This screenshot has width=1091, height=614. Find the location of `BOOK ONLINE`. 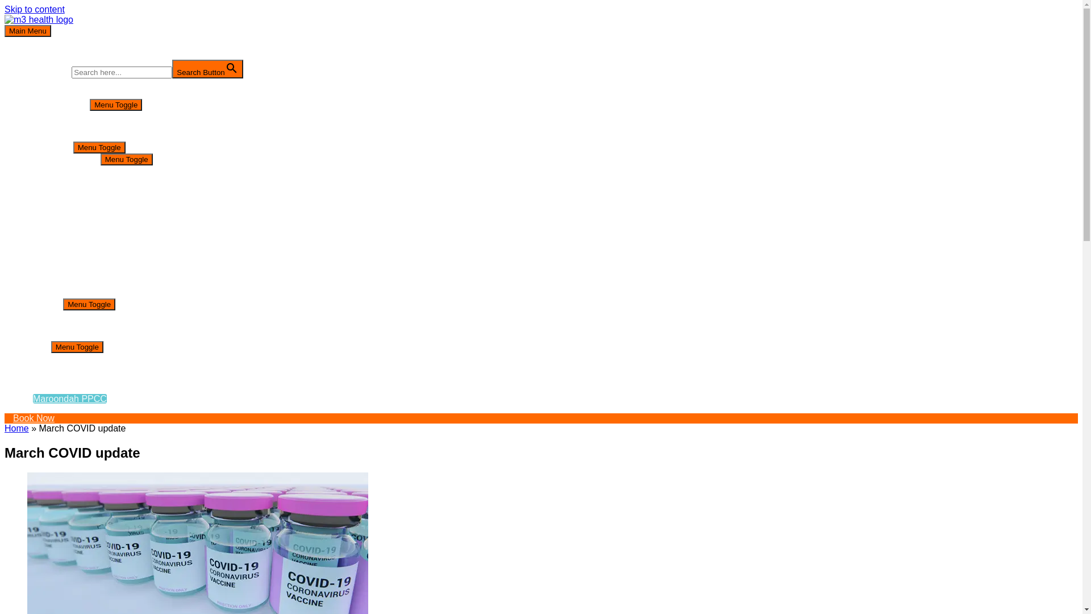

BOOK ONLINE is located at coordinates (59, 105).